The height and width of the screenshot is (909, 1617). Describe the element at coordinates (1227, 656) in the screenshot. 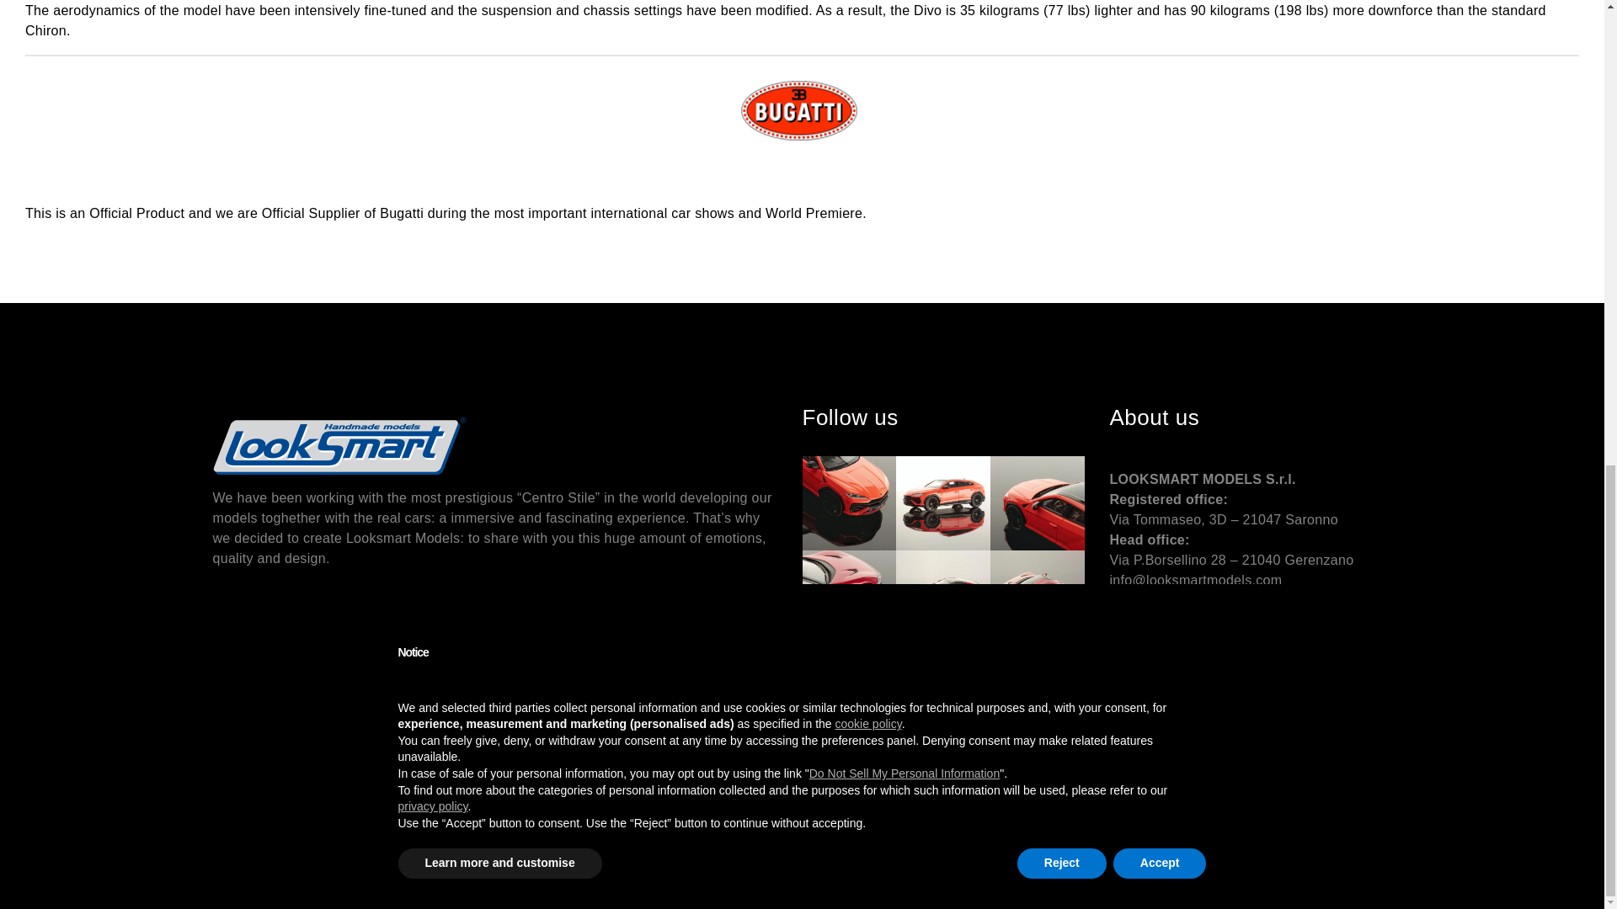

I see `Cookie Policy ` at that location.